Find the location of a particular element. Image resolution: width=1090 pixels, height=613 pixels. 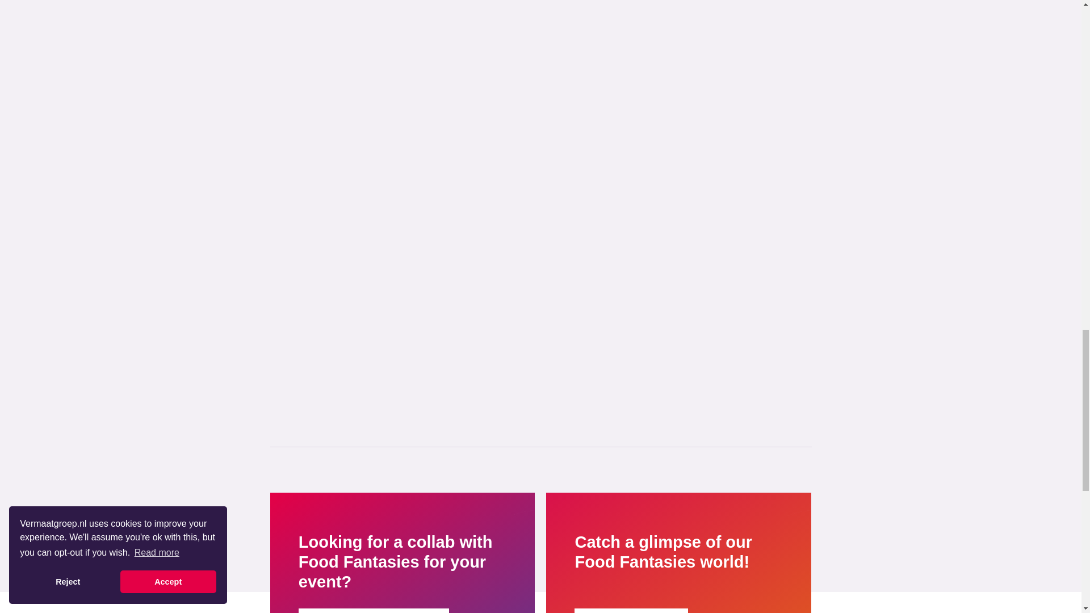

Visit our website. is located at coordinates (631, 611).